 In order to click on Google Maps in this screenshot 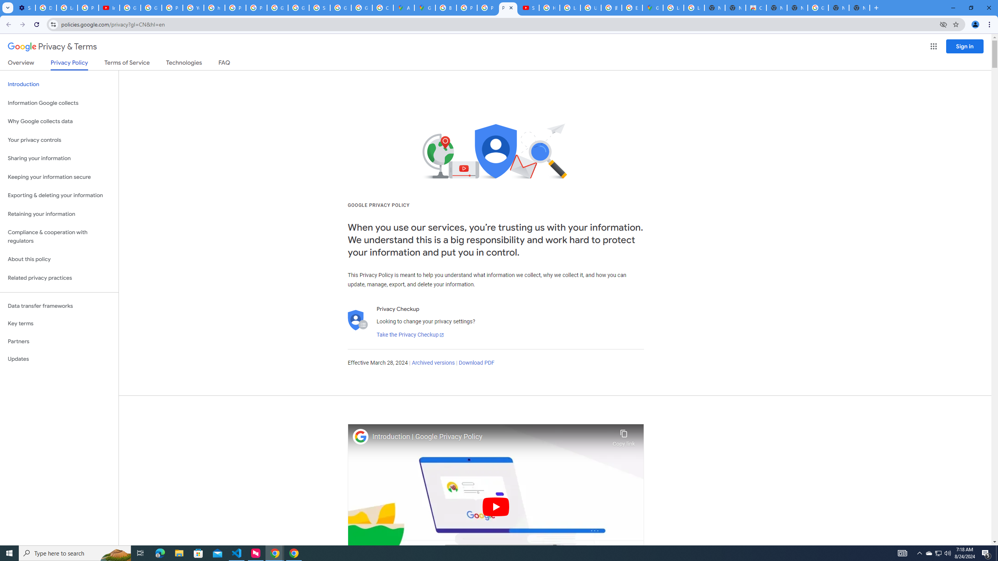, I will do `click(425, 8)`.